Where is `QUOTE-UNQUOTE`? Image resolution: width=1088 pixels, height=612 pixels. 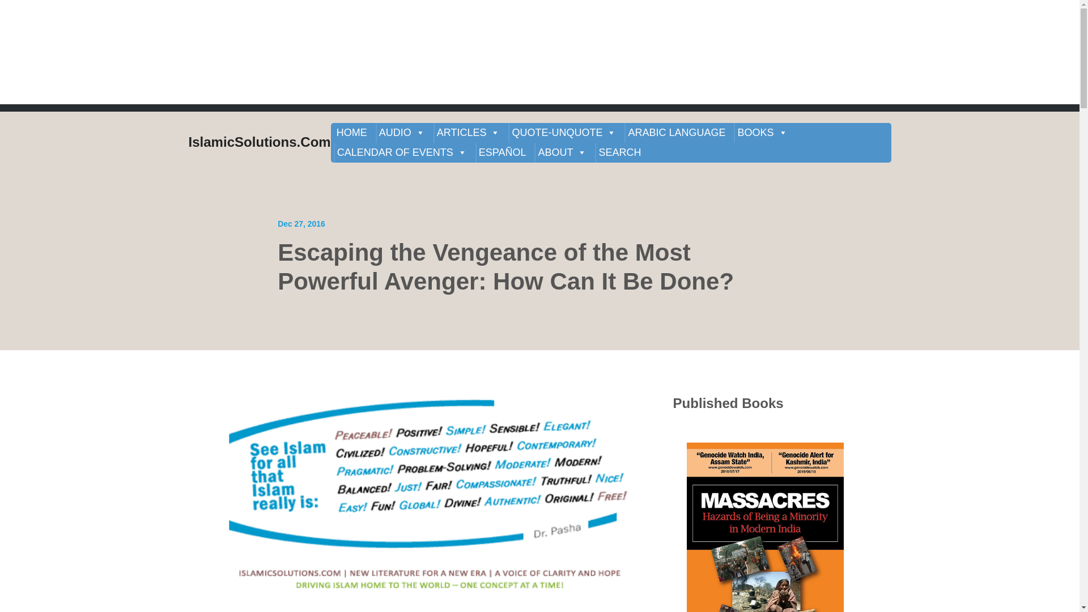 QUOTE-UNQUOTE is located at coordinates (564, 133).